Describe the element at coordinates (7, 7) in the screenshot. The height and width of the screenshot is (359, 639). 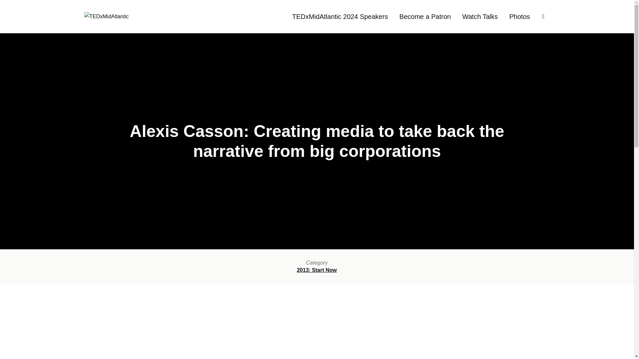
I see `Search` at that location.